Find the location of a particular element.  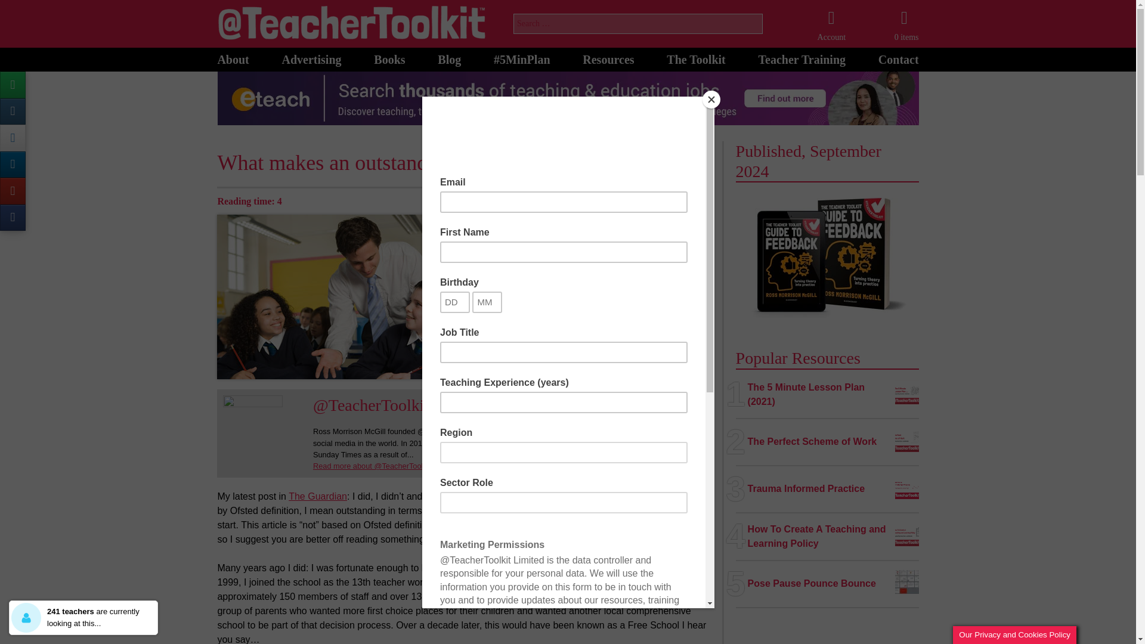

TeacherToolkit  on Linkedin is located at coordinates (13, 165).